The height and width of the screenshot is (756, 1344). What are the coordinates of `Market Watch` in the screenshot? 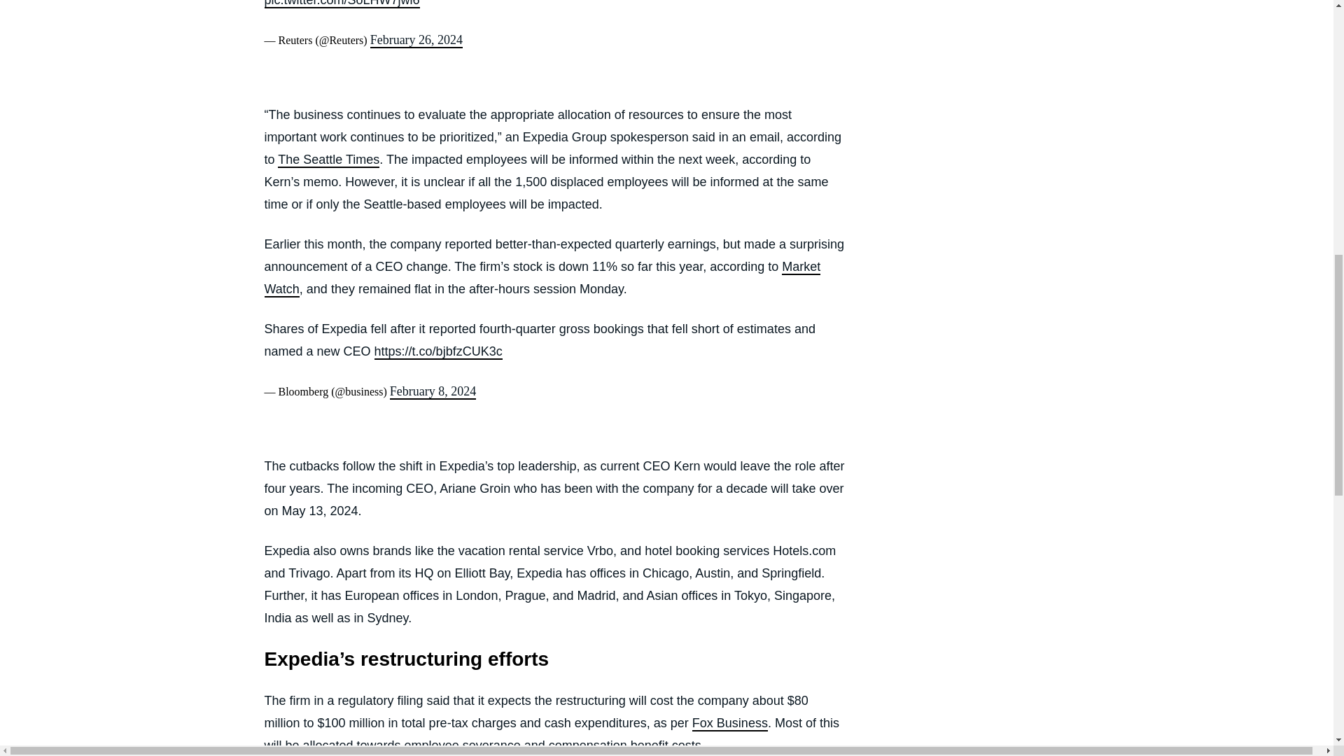 It's located at (543, 279).